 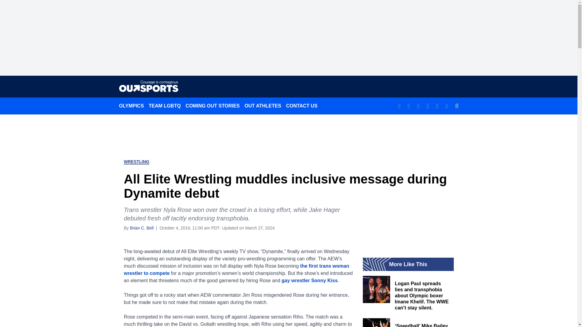 I want to click on CONTACT US, so click(x=302, y=106).